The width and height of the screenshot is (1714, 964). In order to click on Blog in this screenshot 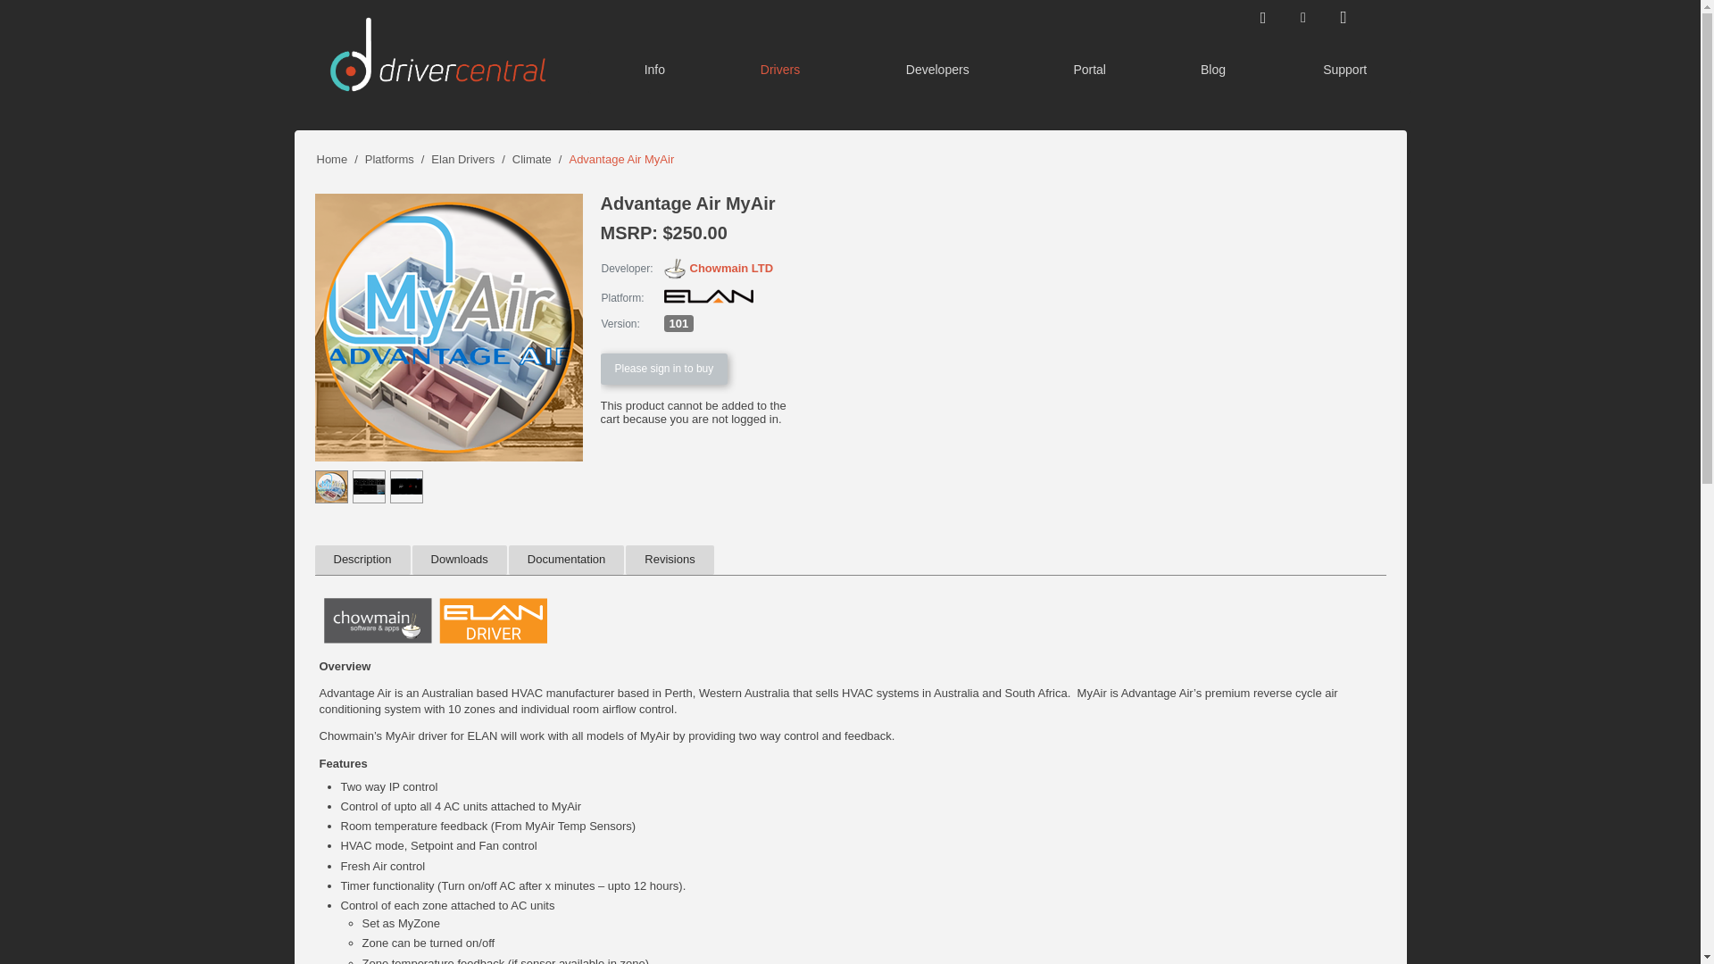, I will do `click(1213, 71)`.